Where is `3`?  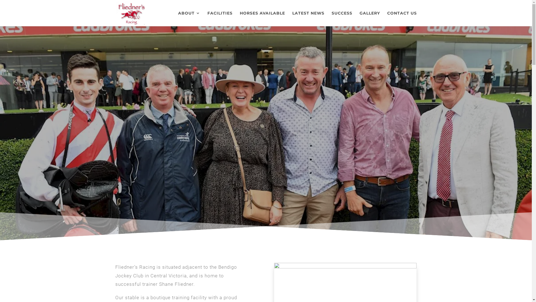 3 is located at coordinates (271, 229).